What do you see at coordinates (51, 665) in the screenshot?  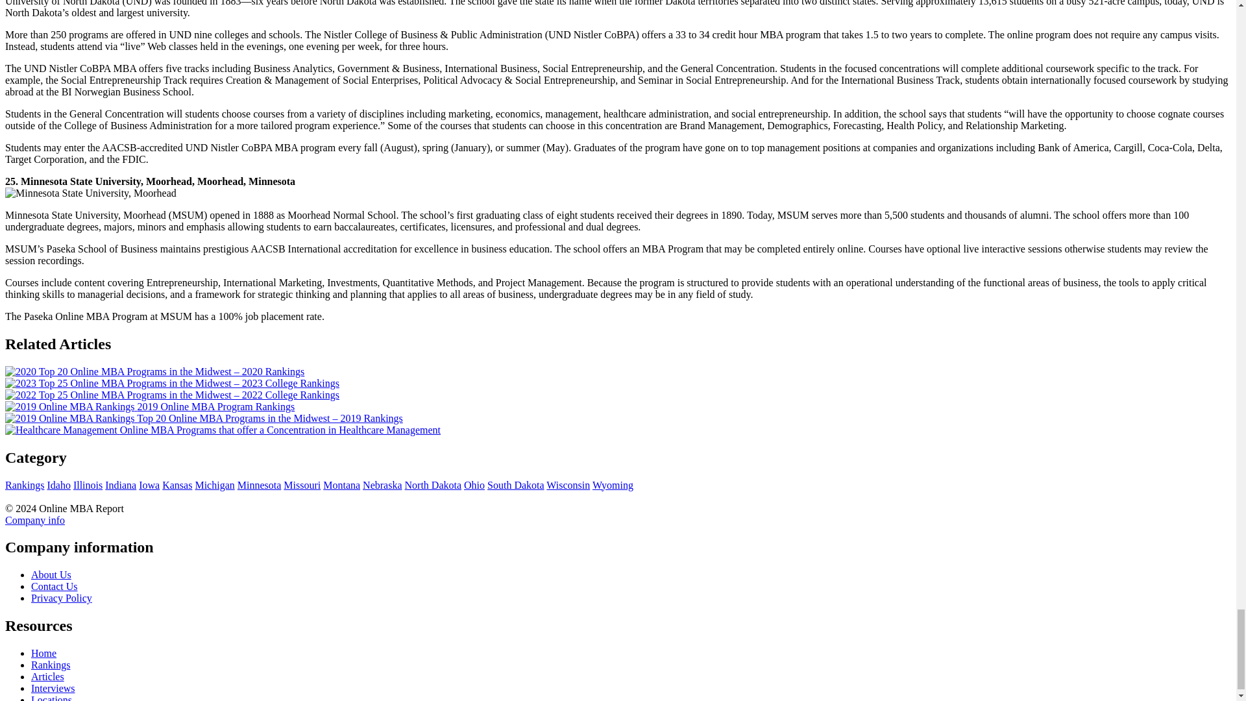 I see `Rankings` at bounding box center [51, 665].